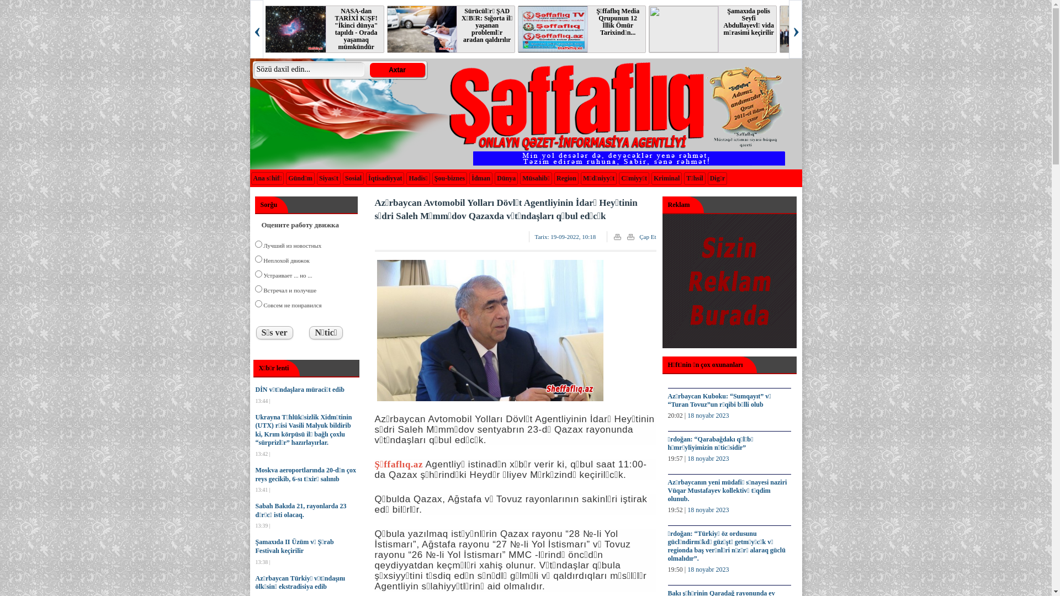 The image size is (1060, 596). What do you see at coordinates (397, 70) in the screenshot?
I see `Axtar` at bounding box center [397, 70].